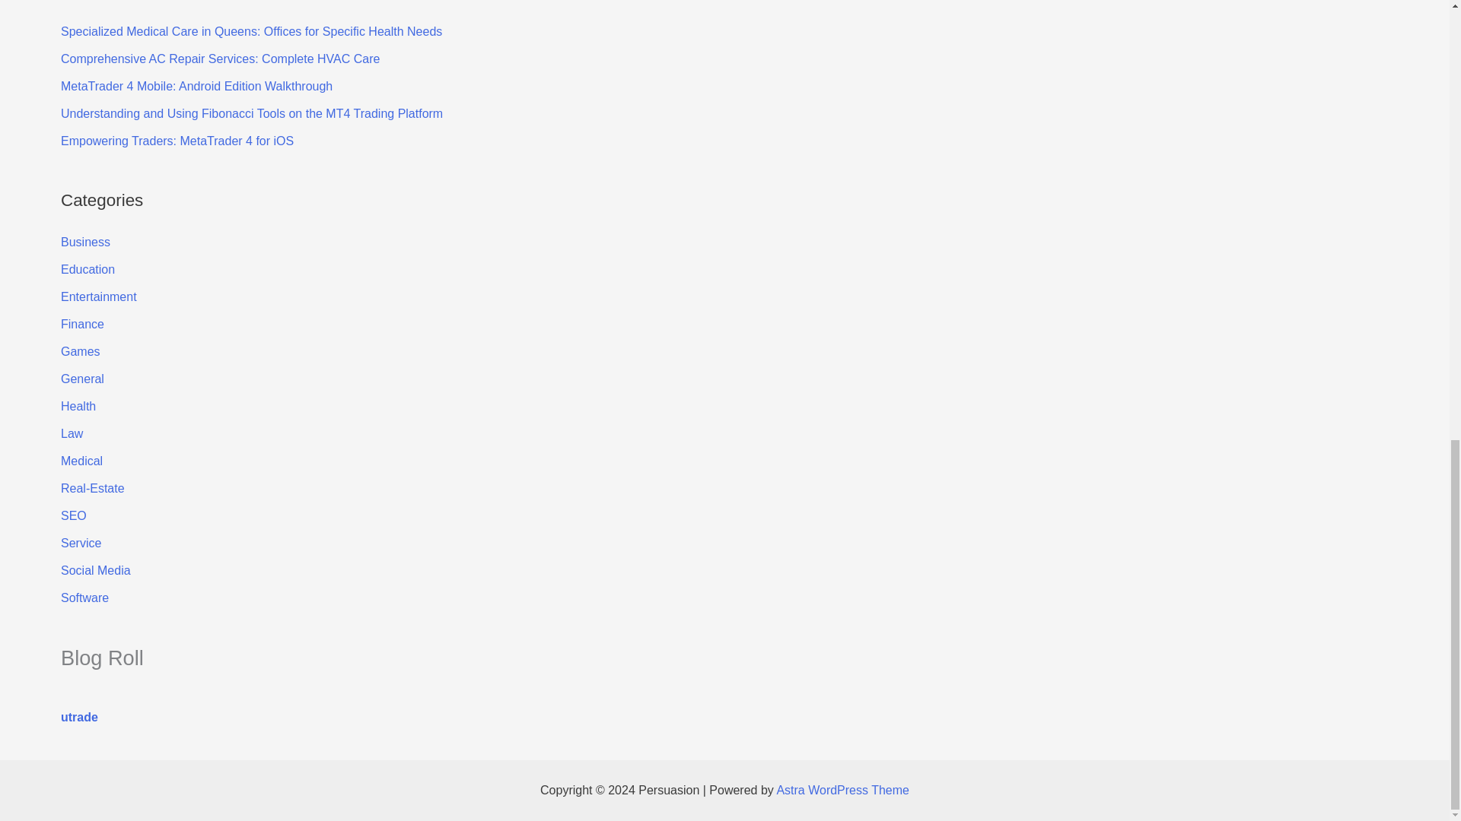  Describe the element at coordinates (93, 488) in the screenshot. I see `Real-Estate` at that location.